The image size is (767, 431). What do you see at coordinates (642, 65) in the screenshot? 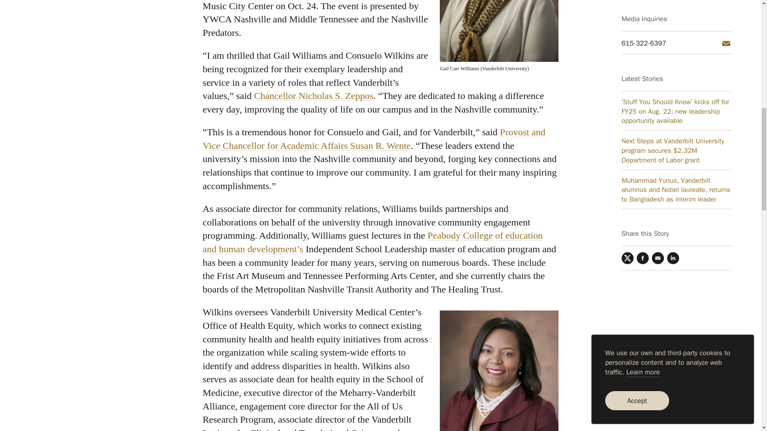
I see `Facebook` at bounding box center [642, 65].